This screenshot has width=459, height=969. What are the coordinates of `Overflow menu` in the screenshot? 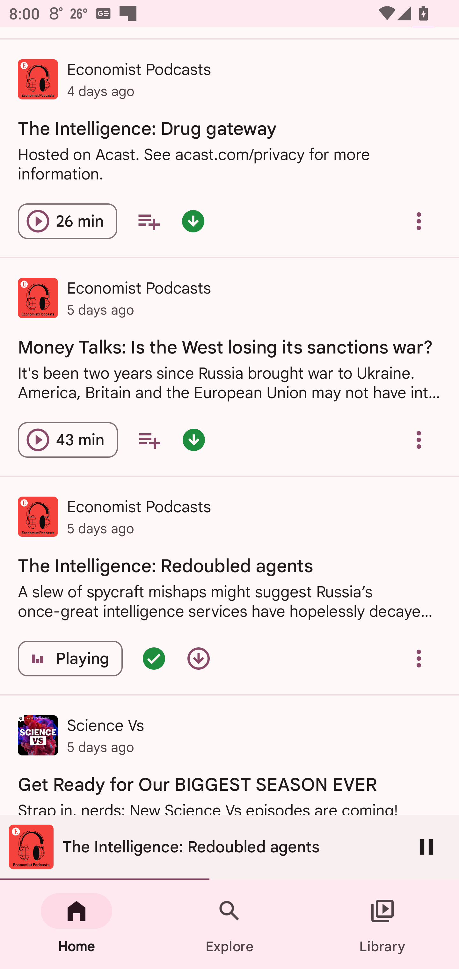 It's located at (419, 659).